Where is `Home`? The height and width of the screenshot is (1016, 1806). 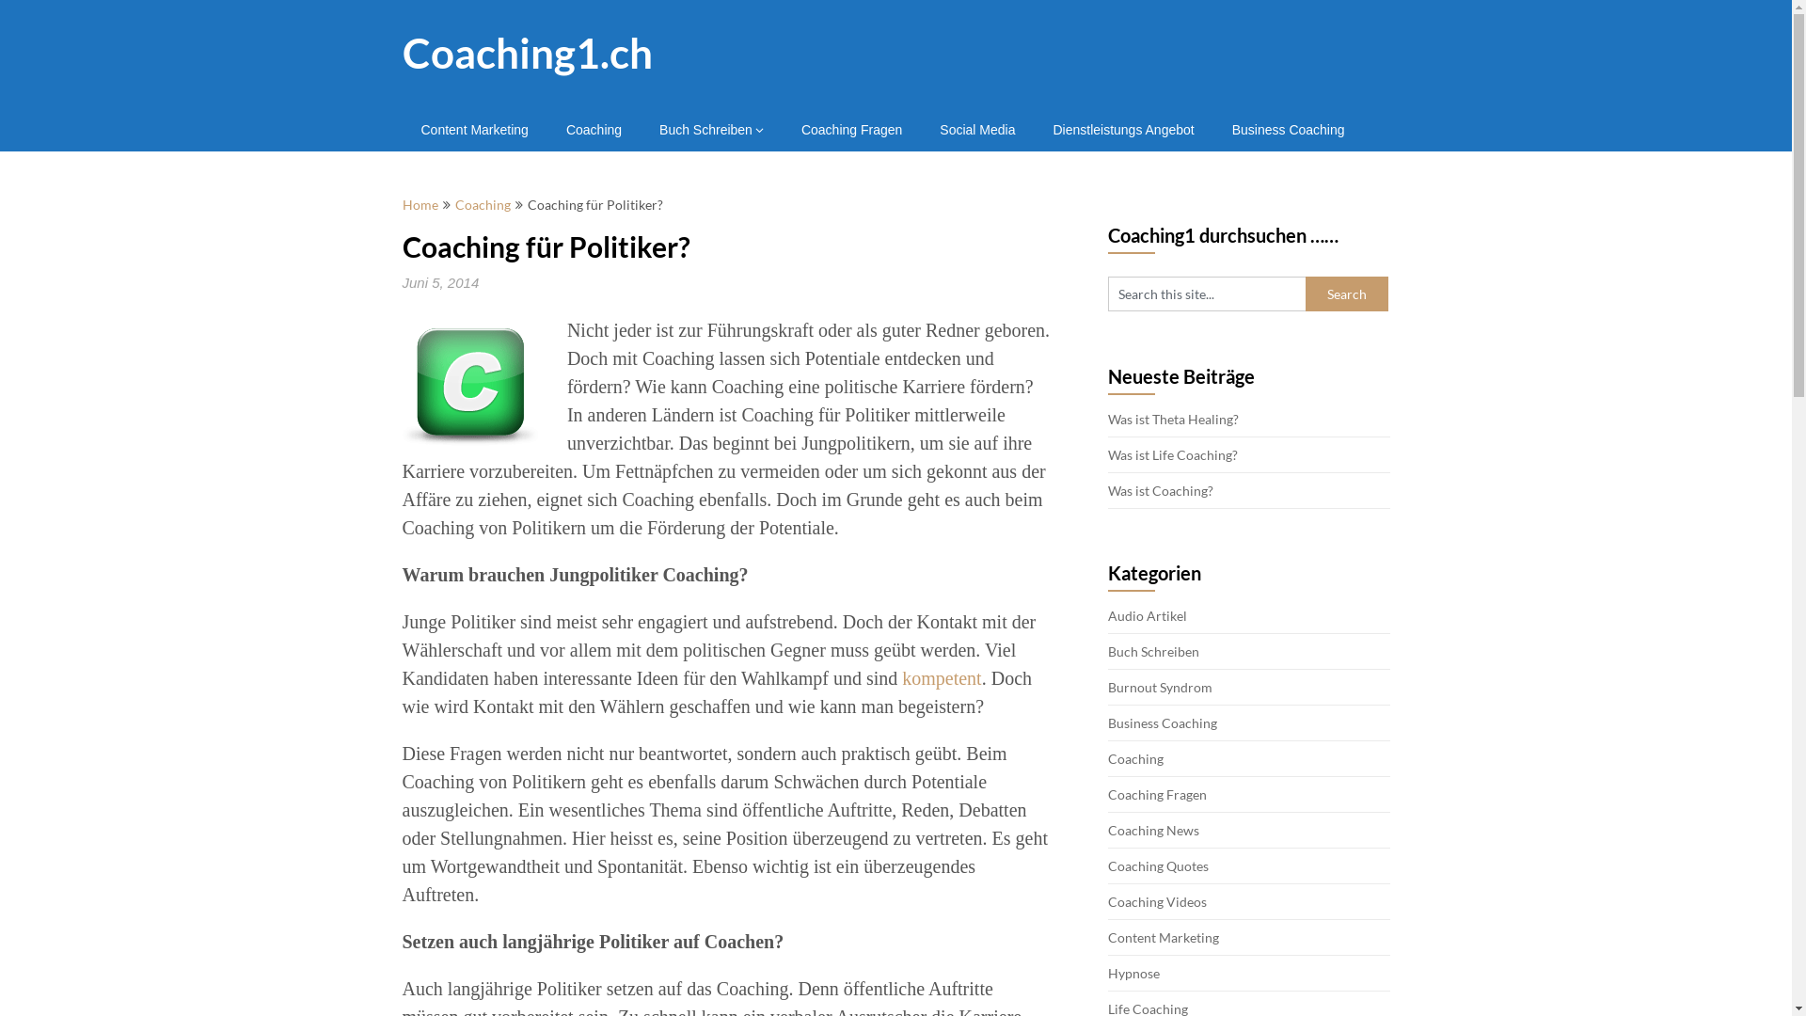 Home is located at coordinates (420, 205).